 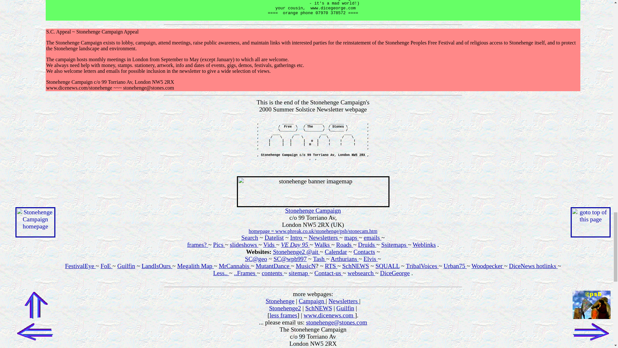 I want to click on Intro, so click(x=297, y=237).